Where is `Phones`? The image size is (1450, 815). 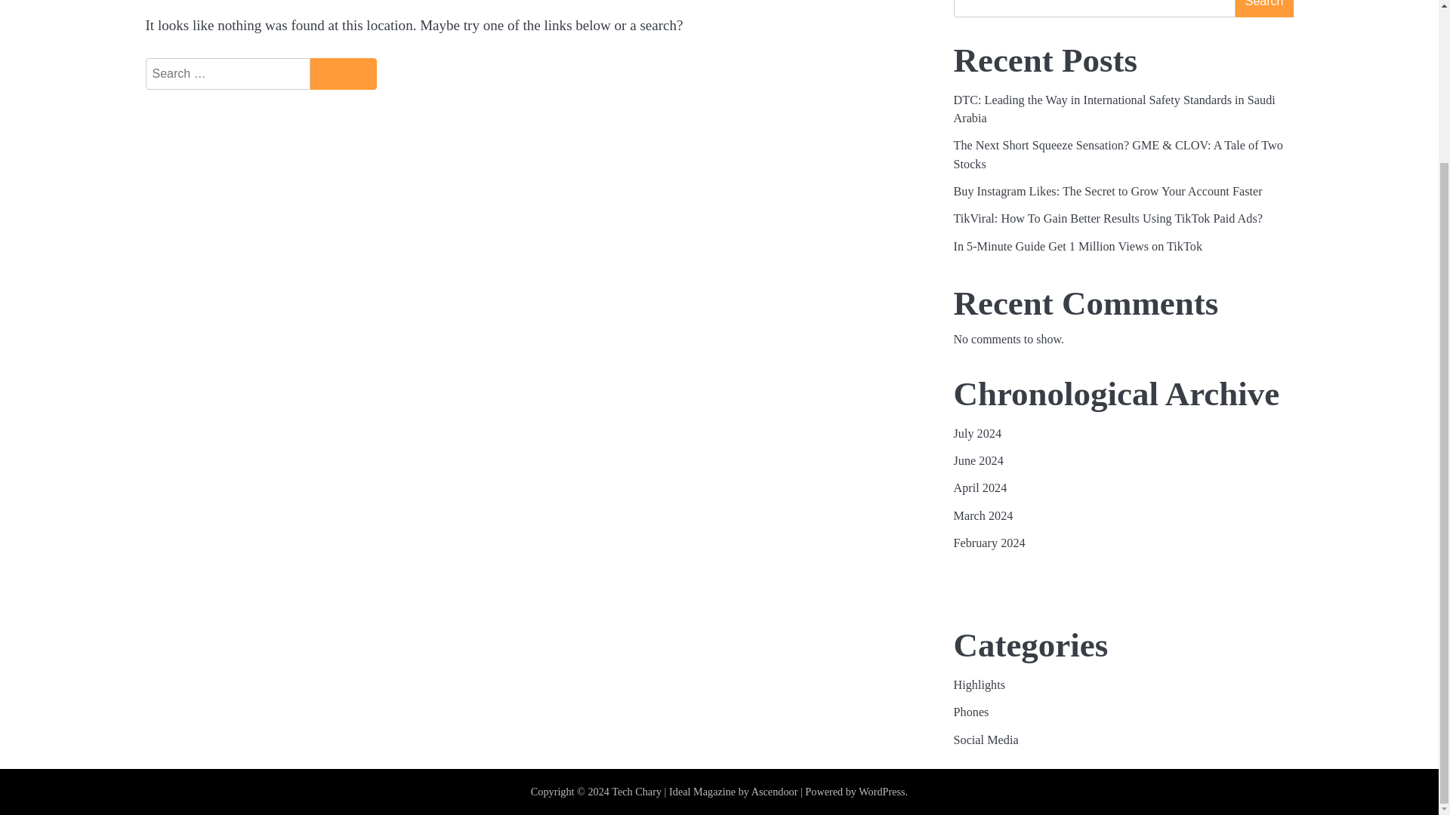 Phones is located at coordinates (970, 712).